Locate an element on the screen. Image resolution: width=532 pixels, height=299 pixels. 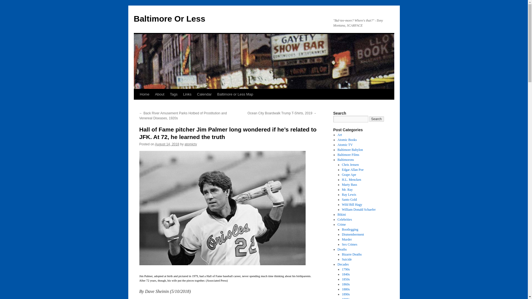
Baltimorons is located at coordinates (345, 160).